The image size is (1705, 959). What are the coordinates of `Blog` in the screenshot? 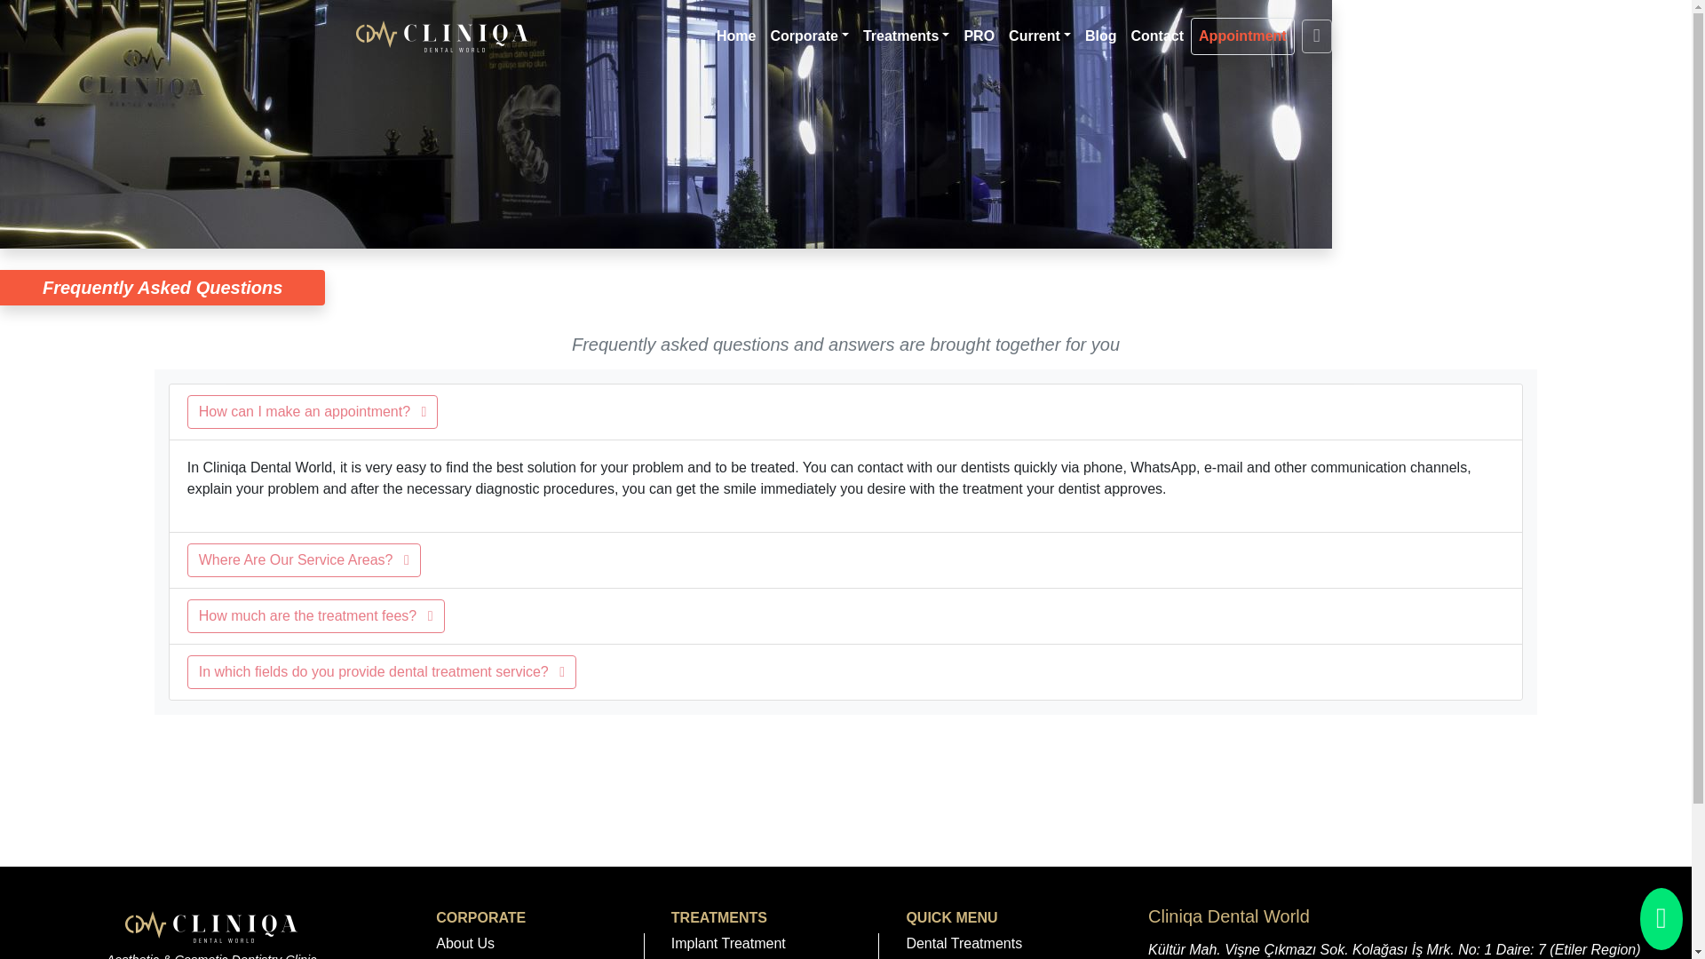 It's located at (1100, 36).